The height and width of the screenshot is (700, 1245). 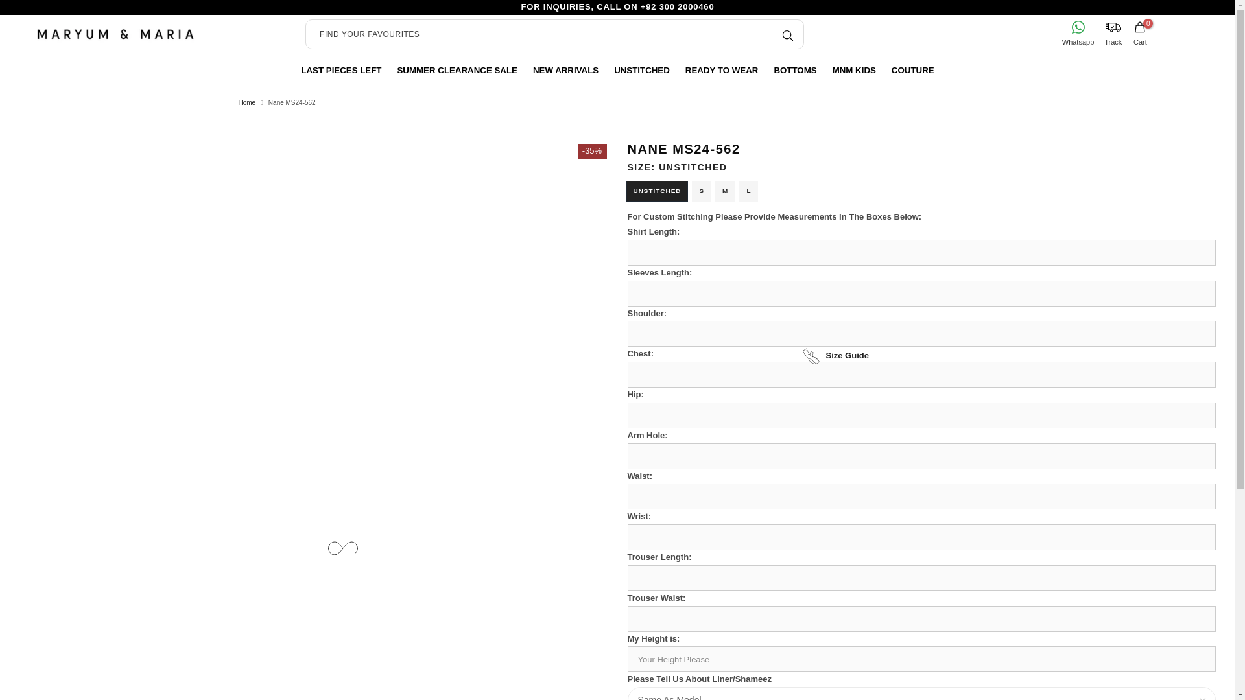 What do you see at coordinates (795, 70) in the screenshot?
I see `BOTTOMS` at bounding box center [795, 70].